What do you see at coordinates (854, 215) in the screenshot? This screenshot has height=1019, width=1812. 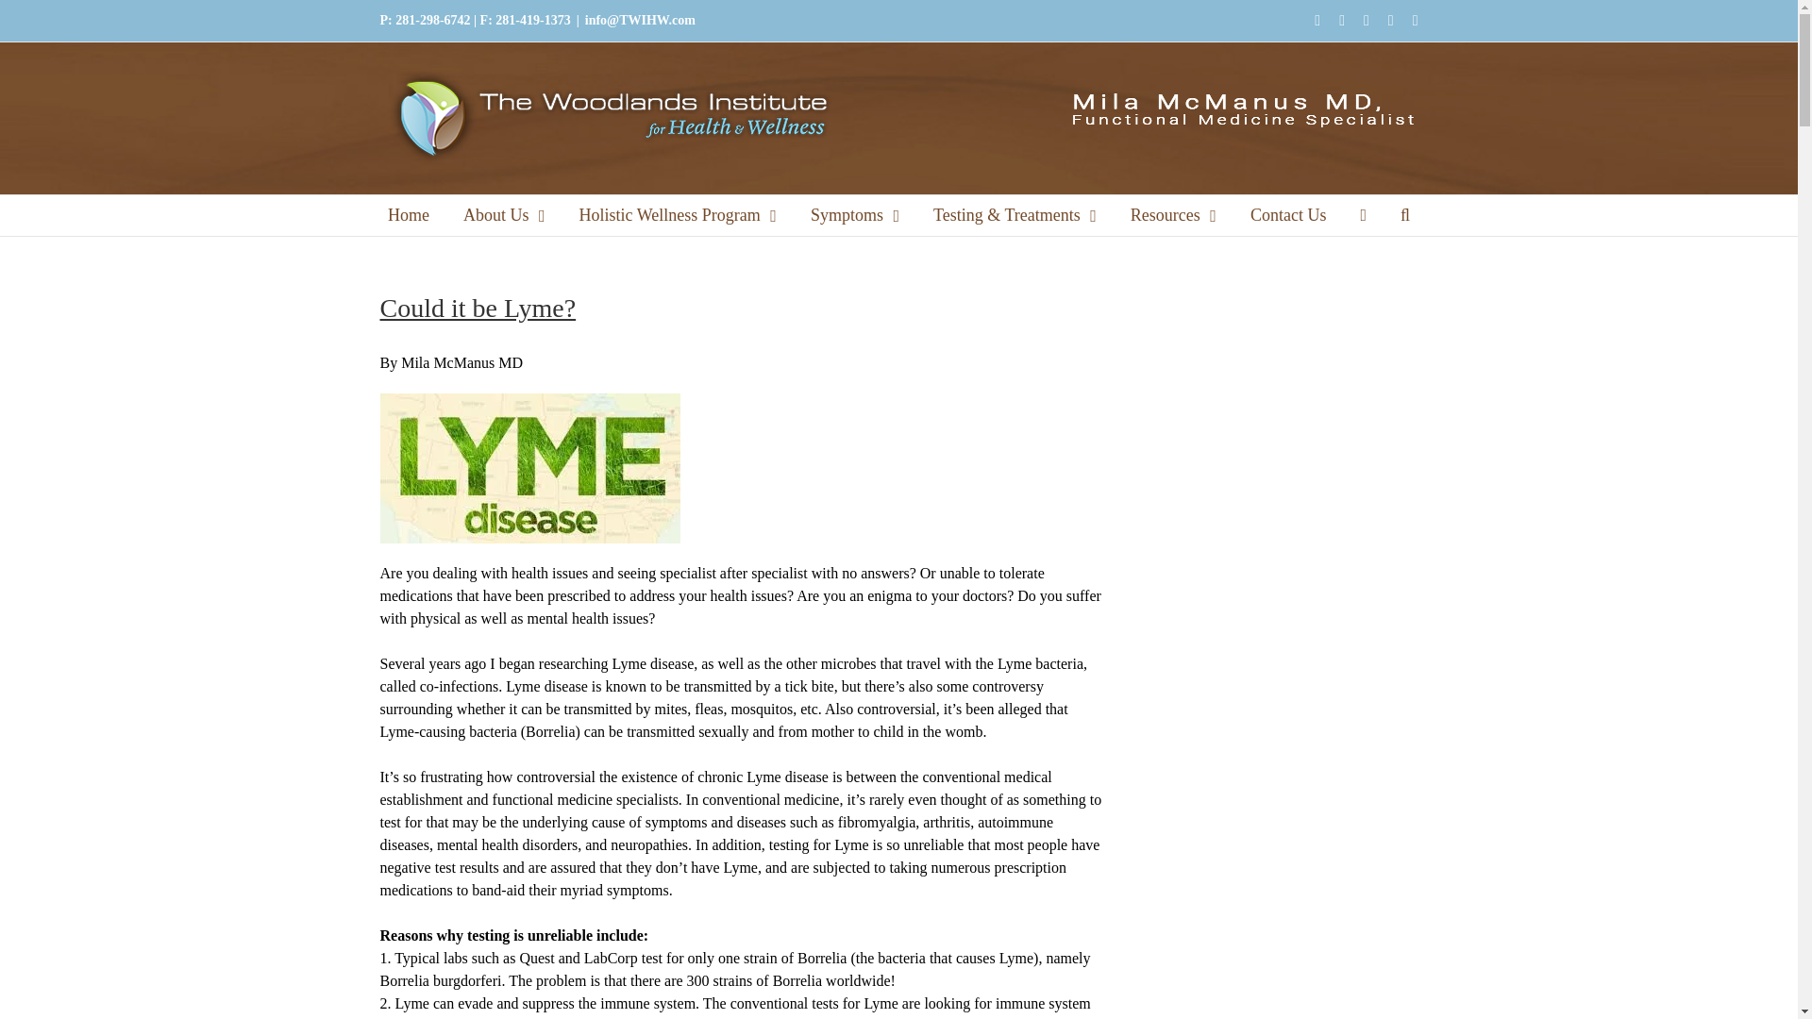 I see `Symptoms` at bounding box center [854, 215].